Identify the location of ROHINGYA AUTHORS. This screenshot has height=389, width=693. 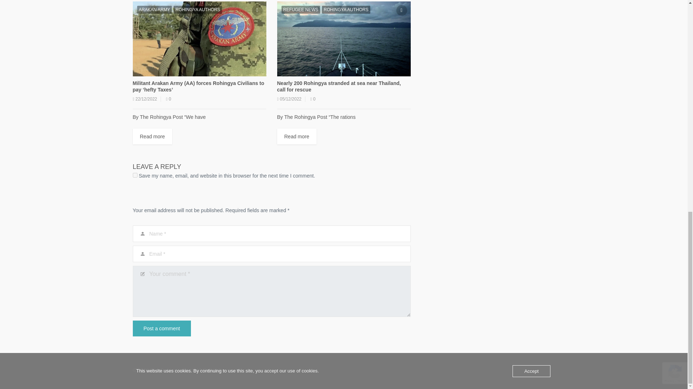
(198, 9).